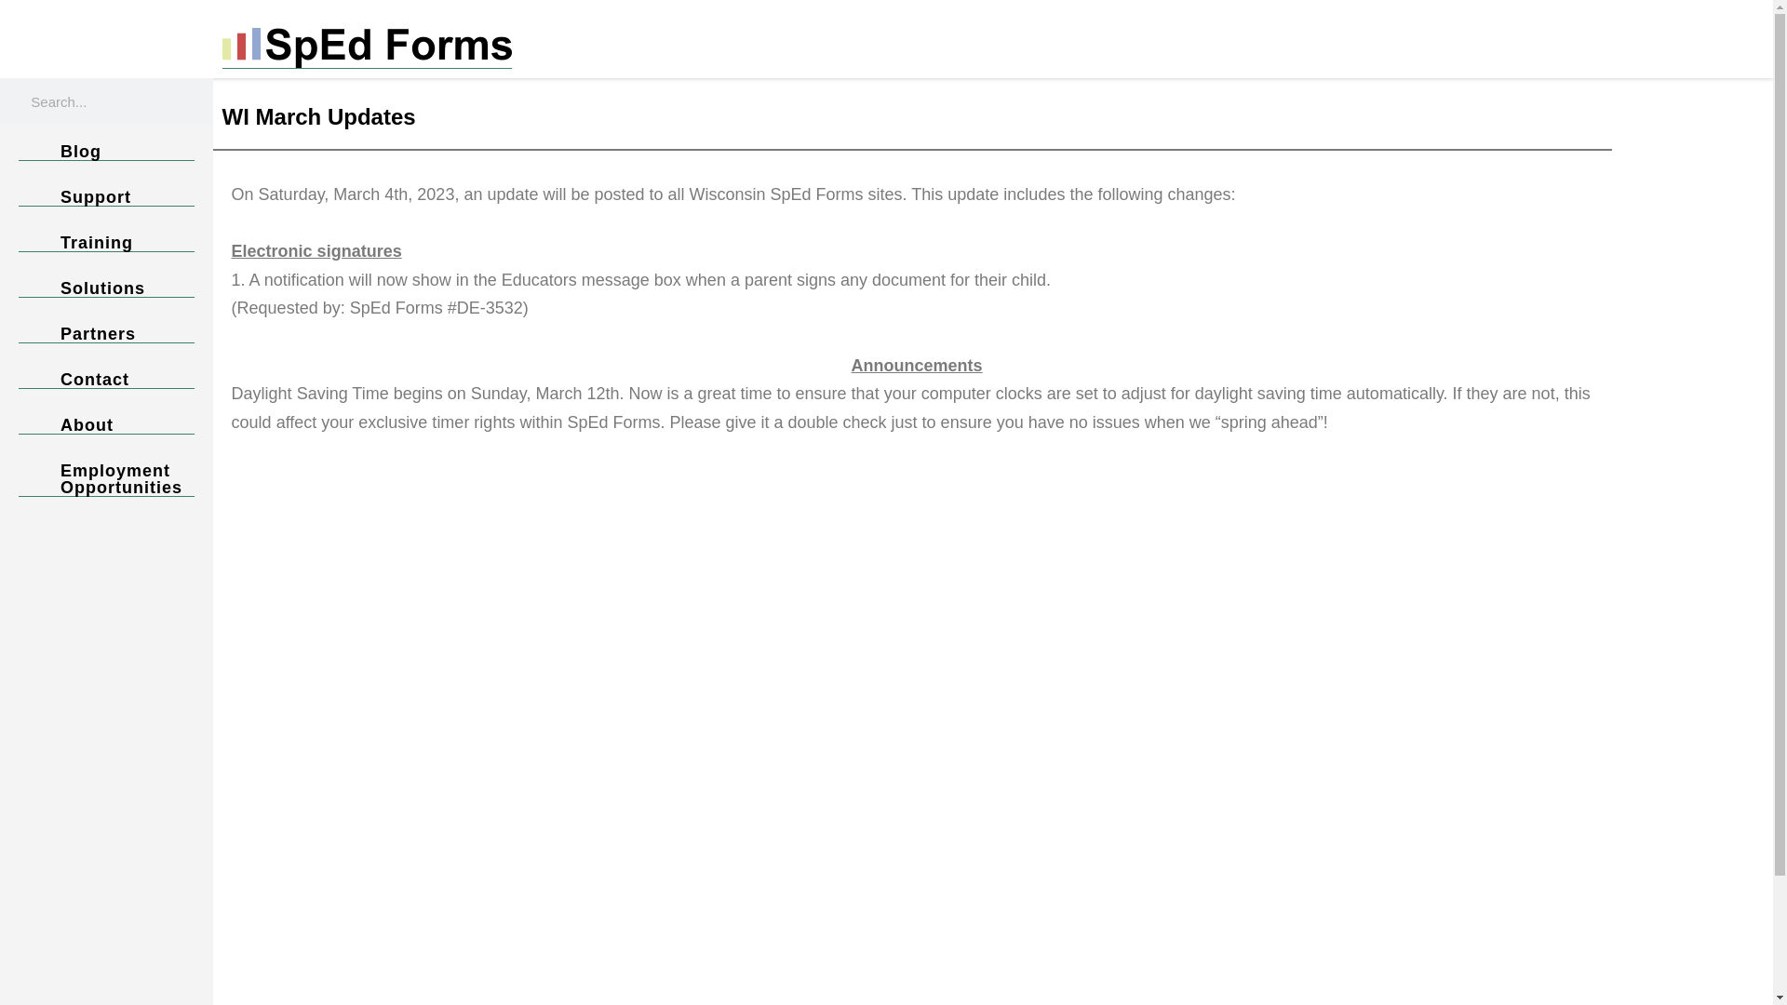  What do you see at coordinates (106, 152) in the screenshot?
I see `Blog` at bounding box center [106, 152].